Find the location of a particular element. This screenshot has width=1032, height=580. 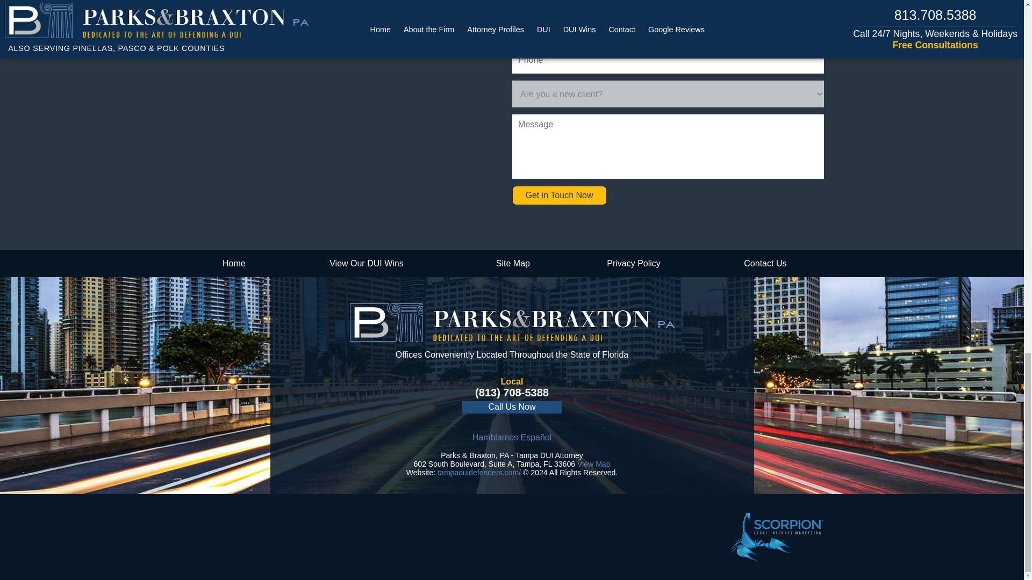

View Our DUI Wins is located at coordinates (366, 263).